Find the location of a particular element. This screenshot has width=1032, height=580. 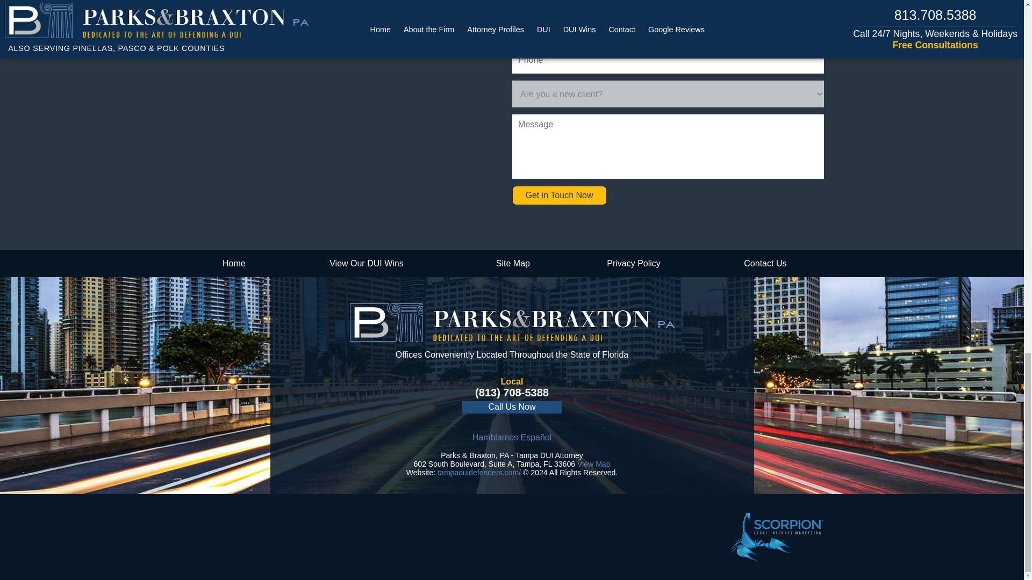

View Our DUI Wins is located at coordinates (366, 263).